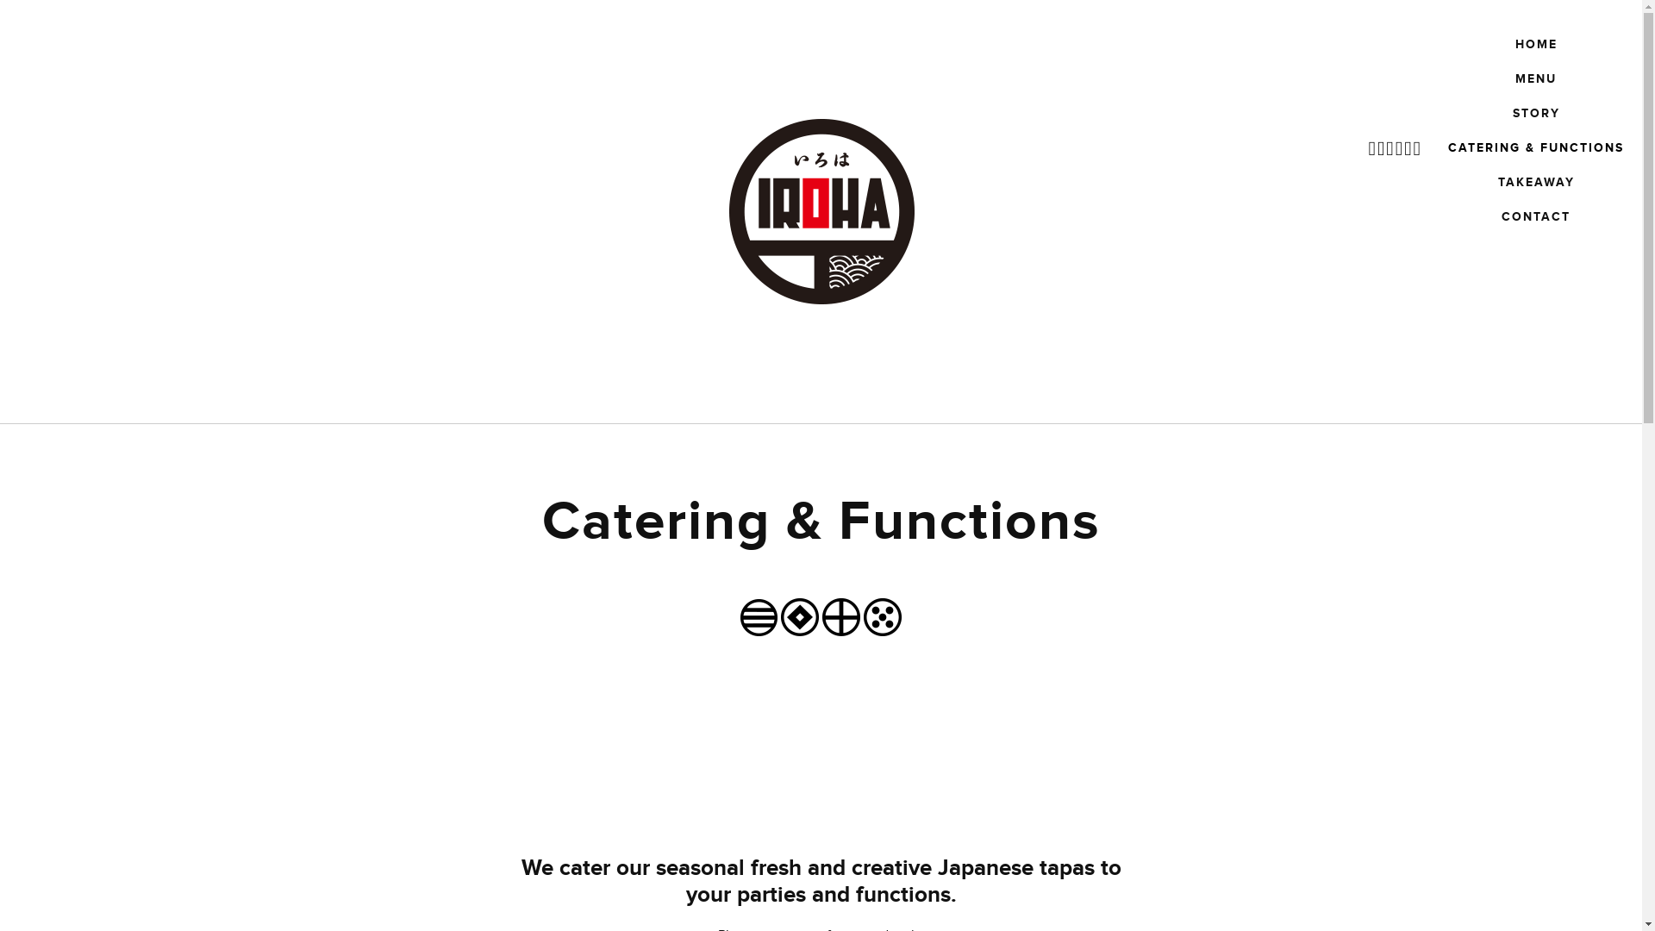 This screenshot has height=931, width=1655. What do you see at coordinates (1536, 79) in the screenshot?
I see `MENU` at bounding box center [1536, 79].